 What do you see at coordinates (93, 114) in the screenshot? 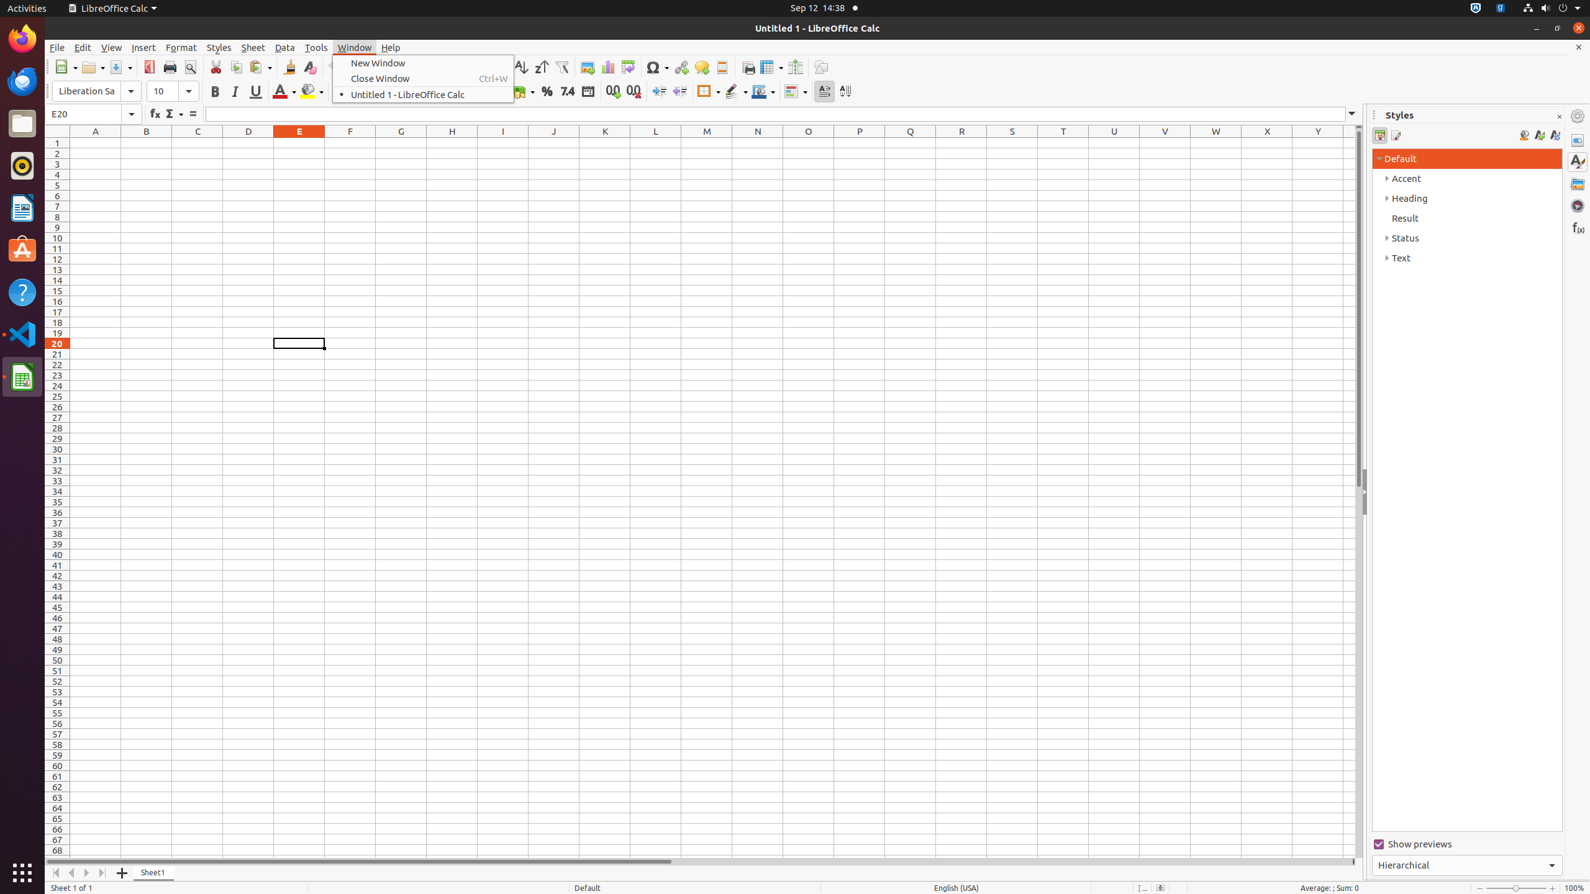
I see `Name Box` at bounding box center [93, 114].